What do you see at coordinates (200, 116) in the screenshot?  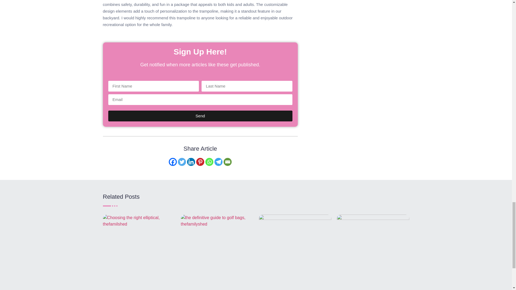 I see `Send` at bounding box center [200, 116].